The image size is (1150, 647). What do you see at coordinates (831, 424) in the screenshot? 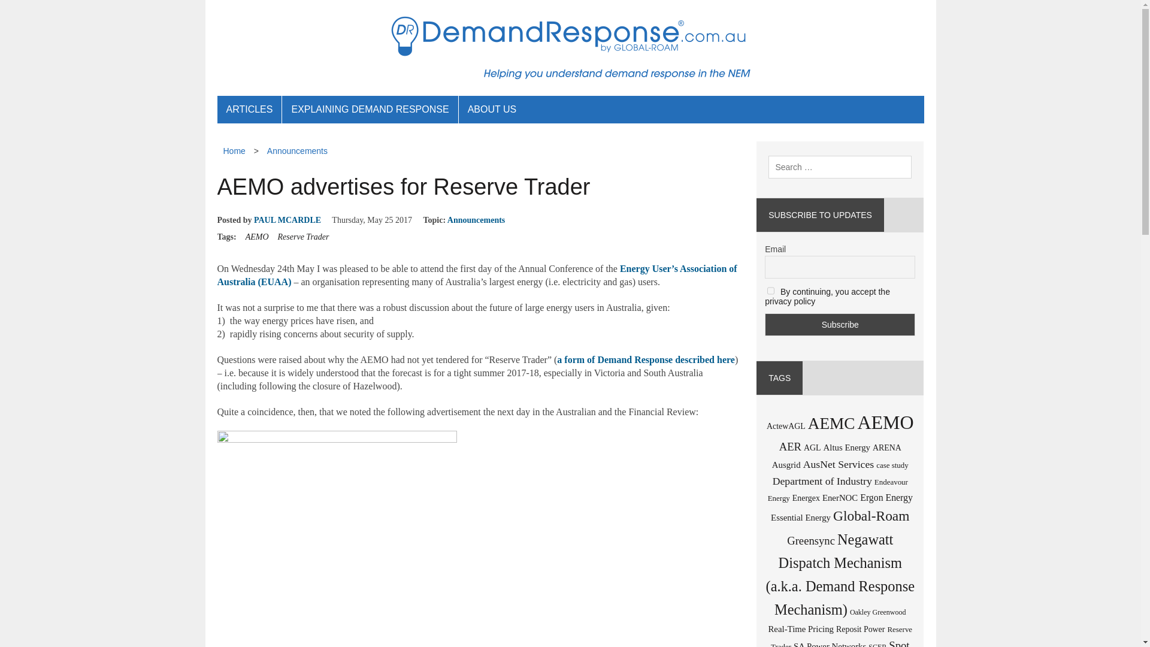
I see `AEMC` at bounding box center [831, 424].